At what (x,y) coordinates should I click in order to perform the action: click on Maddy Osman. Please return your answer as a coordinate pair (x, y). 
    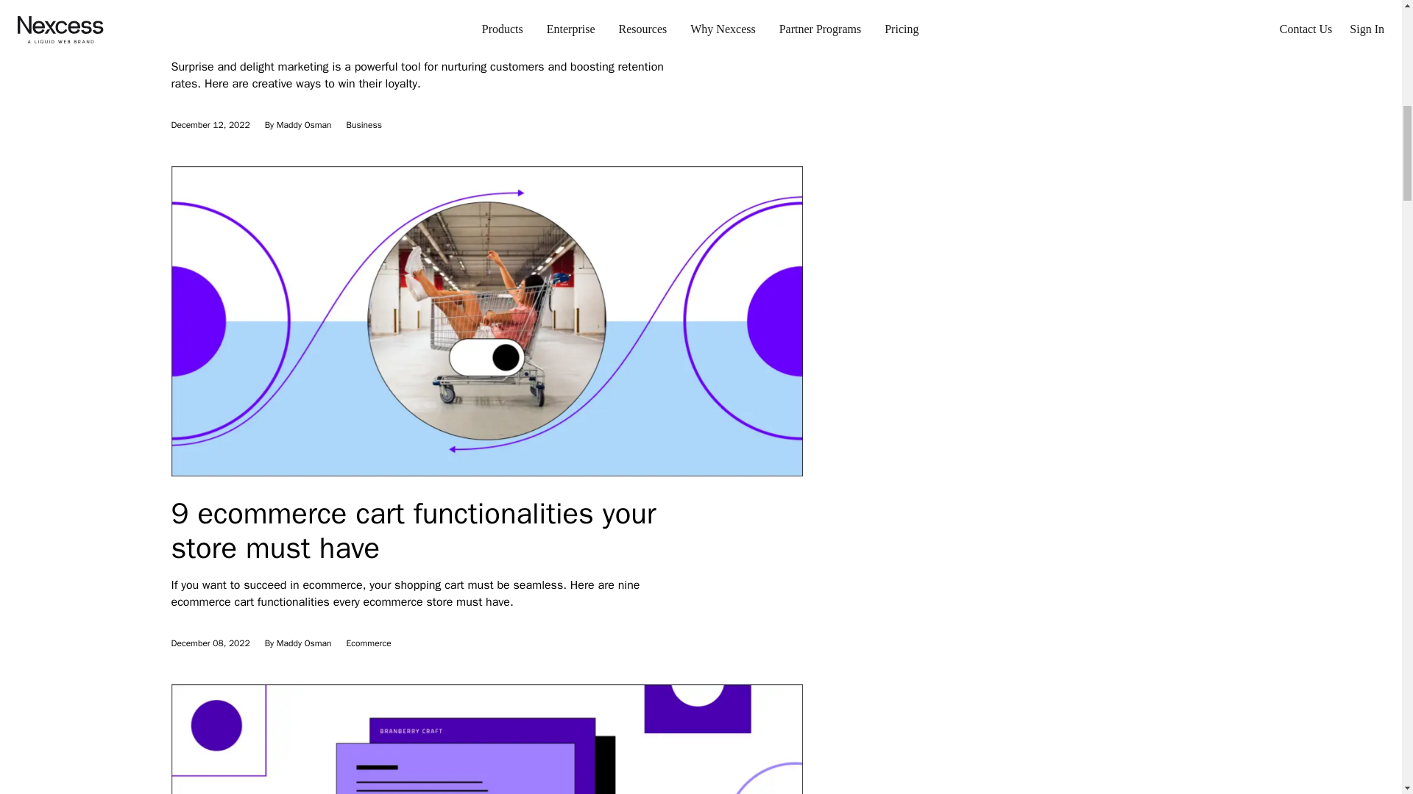
    Looking at the image, I should click on (305, 125).